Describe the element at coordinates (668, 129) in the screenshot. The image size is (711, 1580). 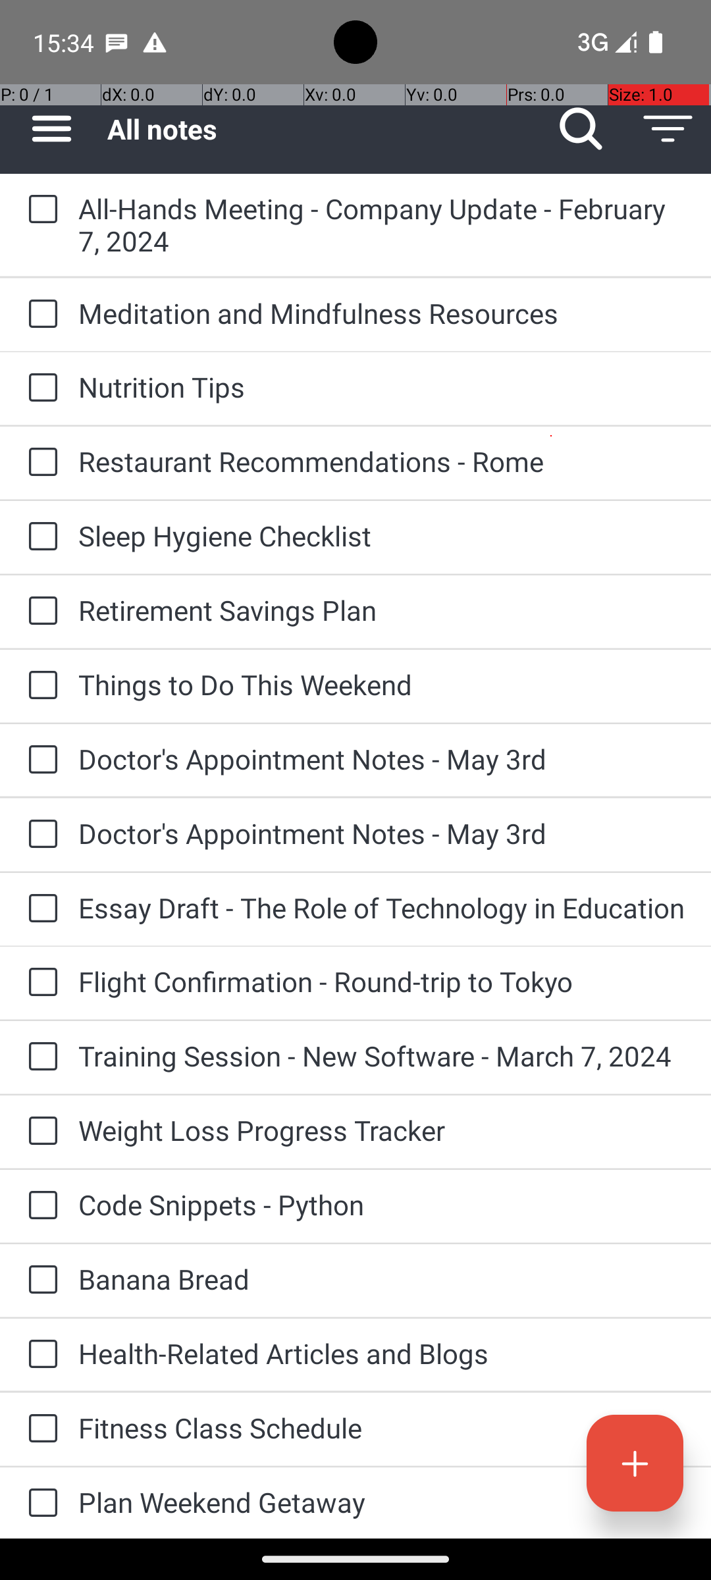
I see `` at that location.